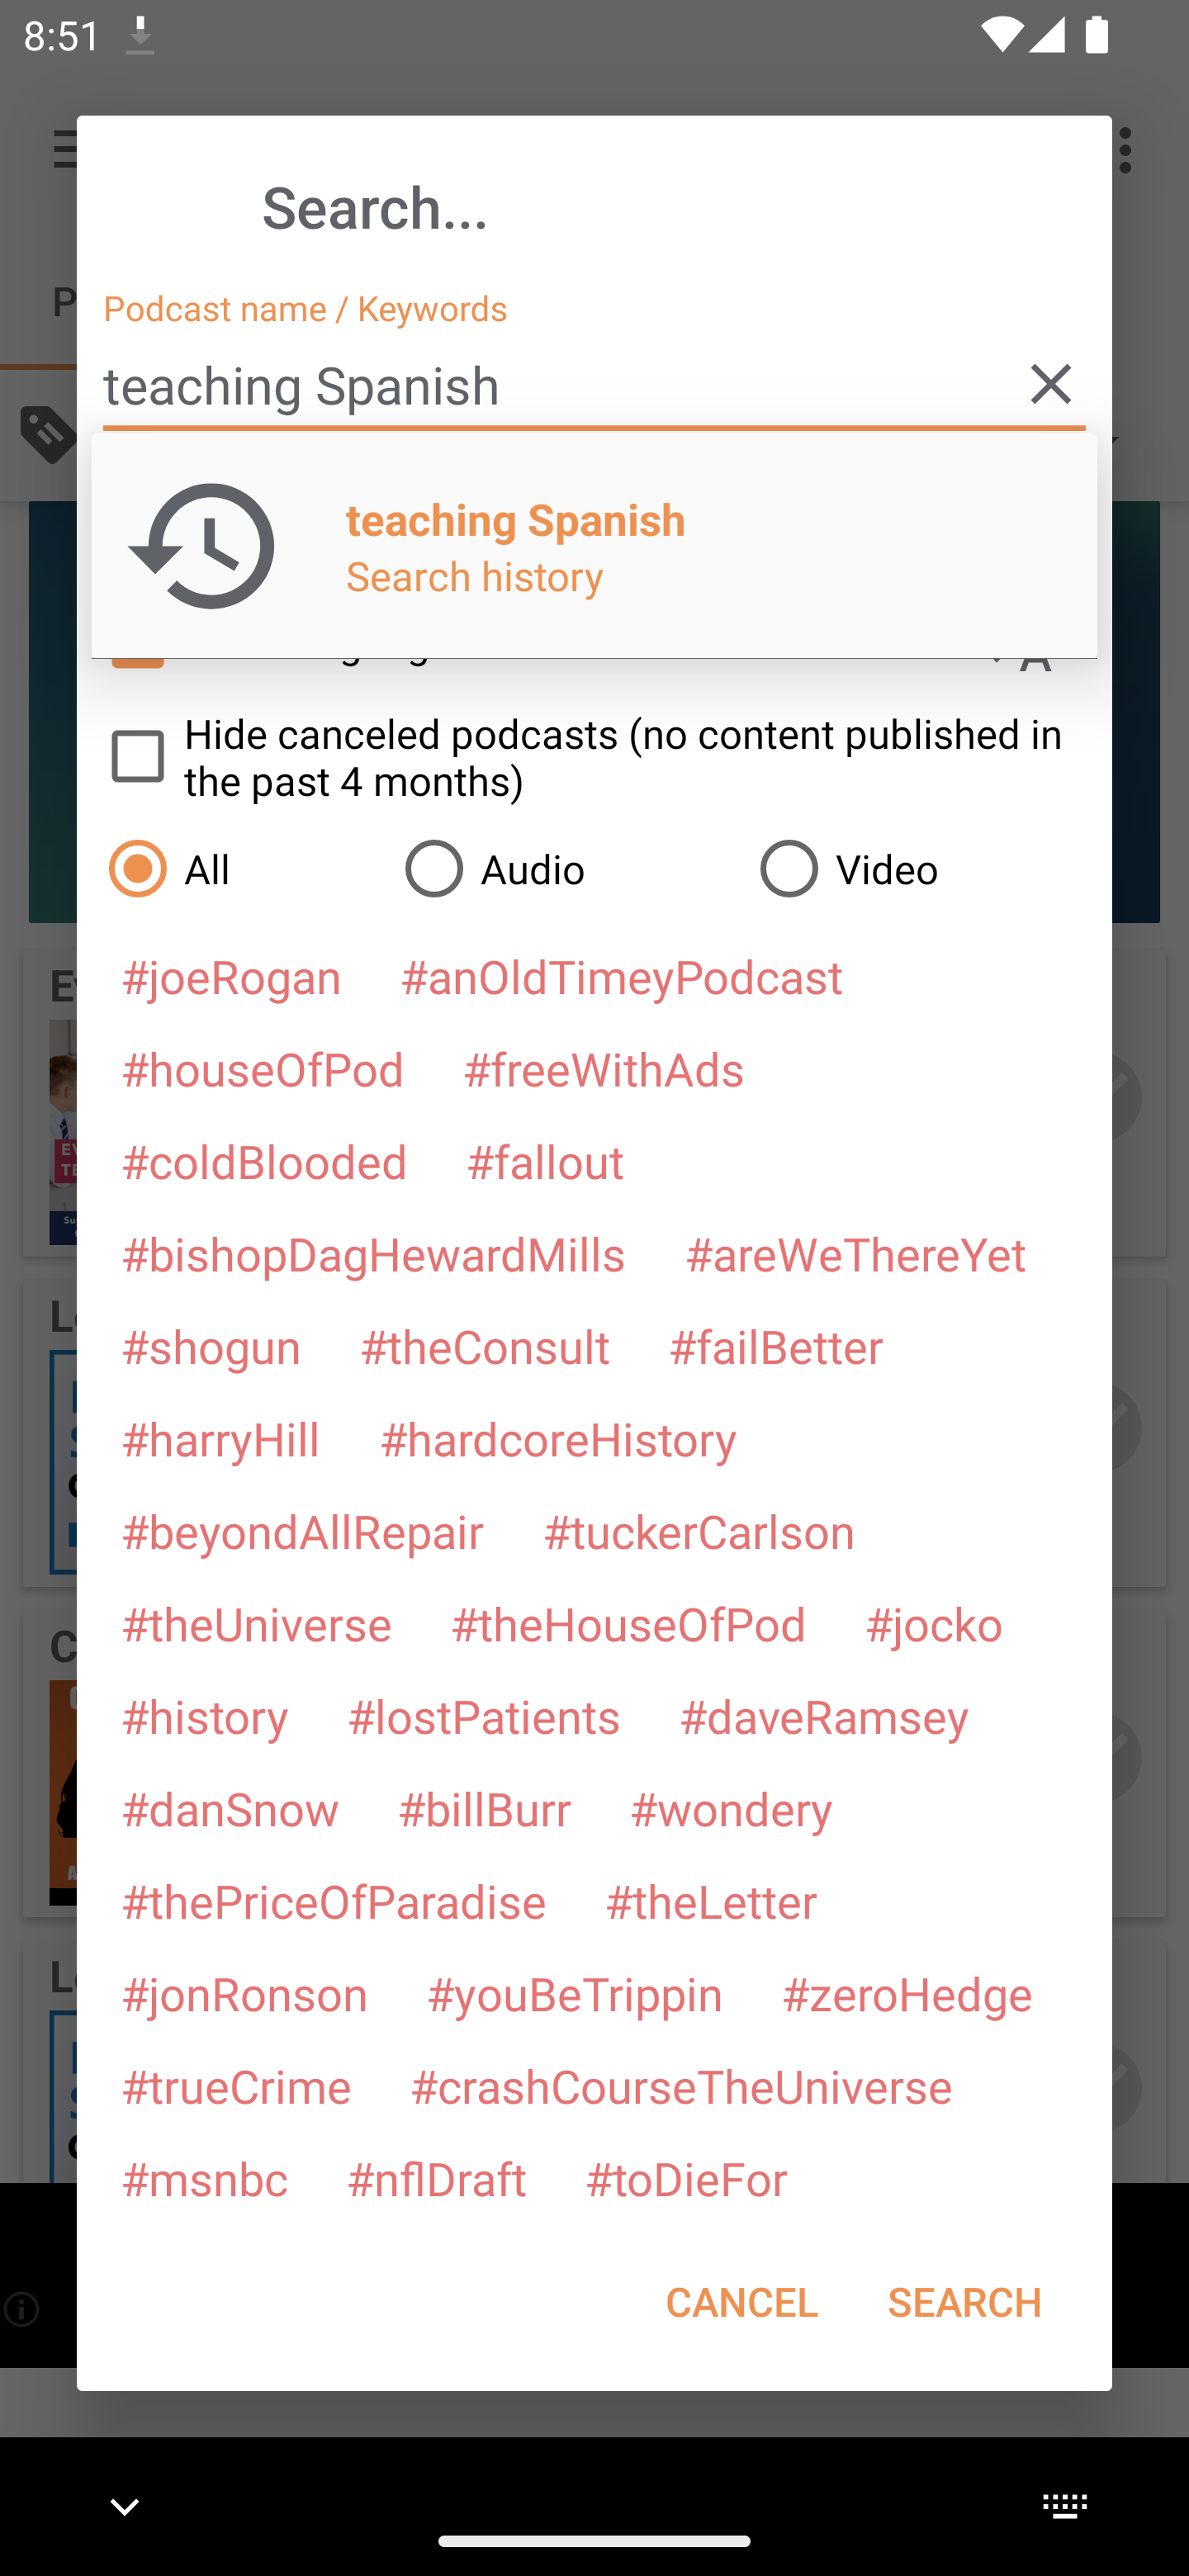 The width and height of the screenshot is (1189, 2576). I want to click on #lostPatients, so click(484, 1716).